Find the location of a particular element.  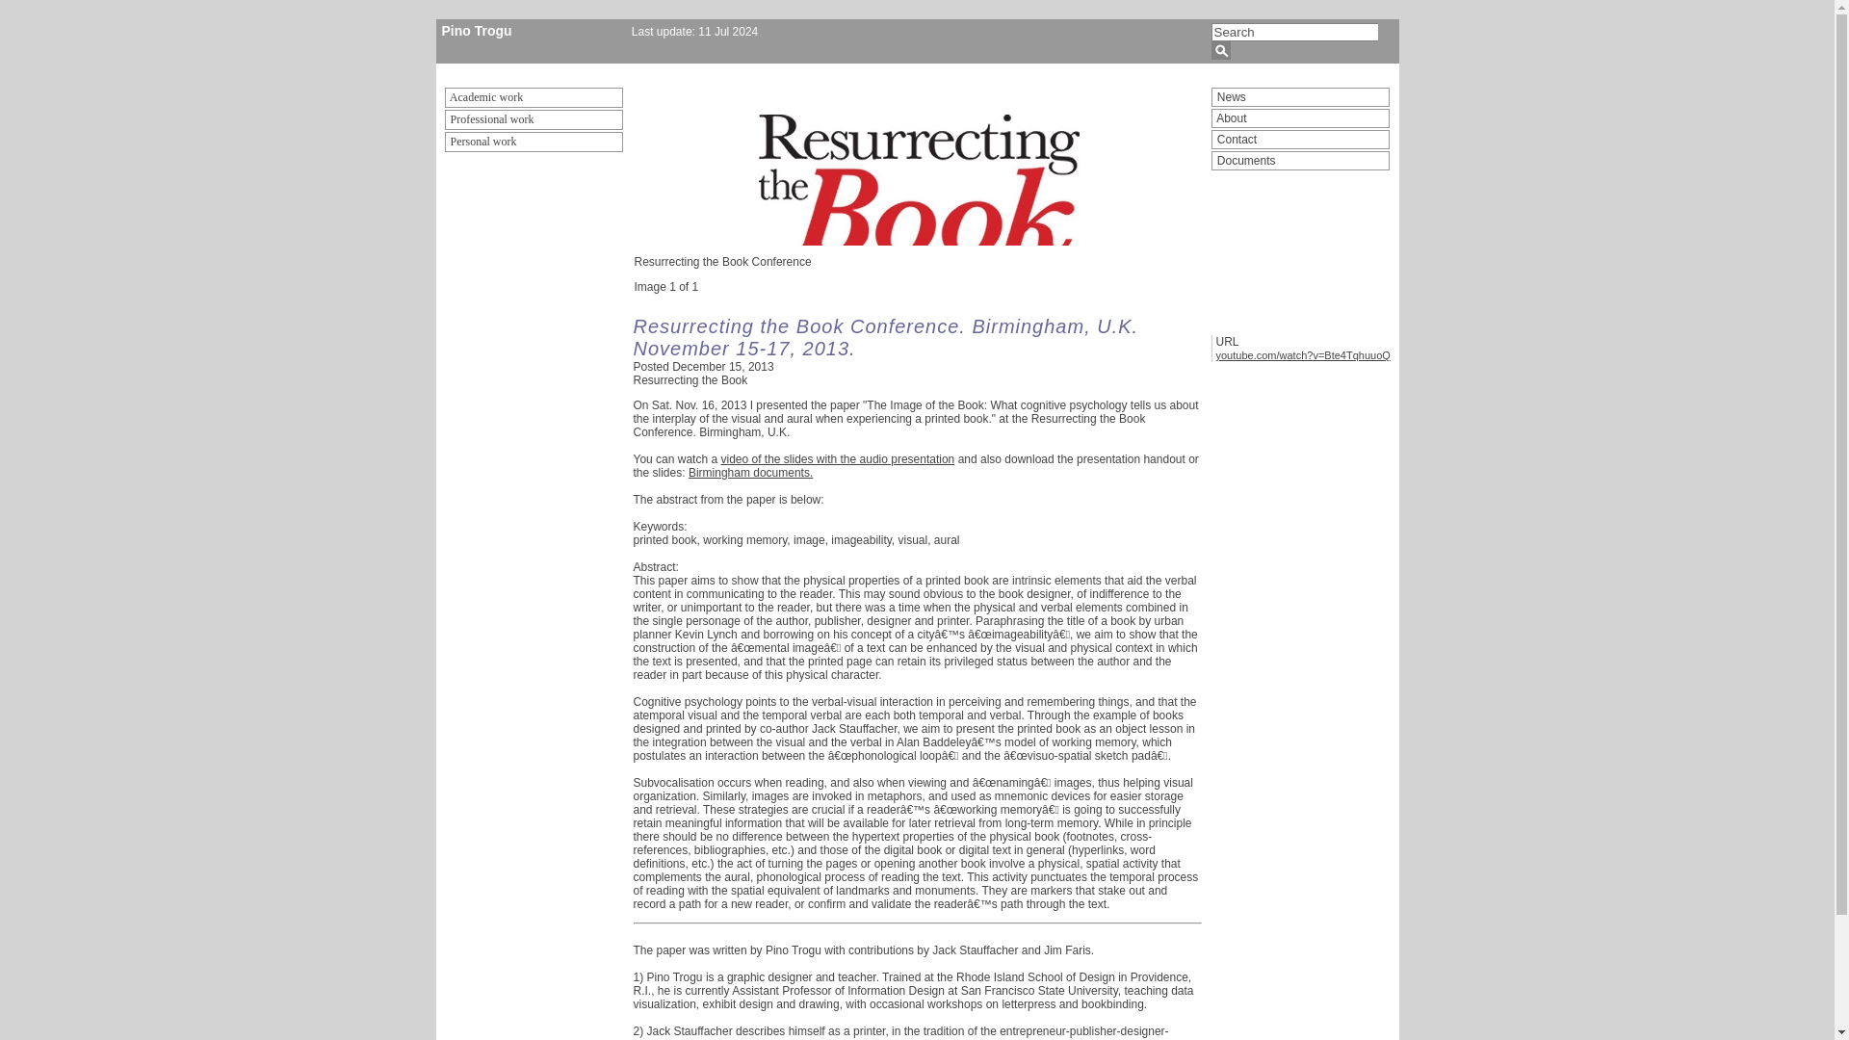

 News is located at coordinates (1300, 96).